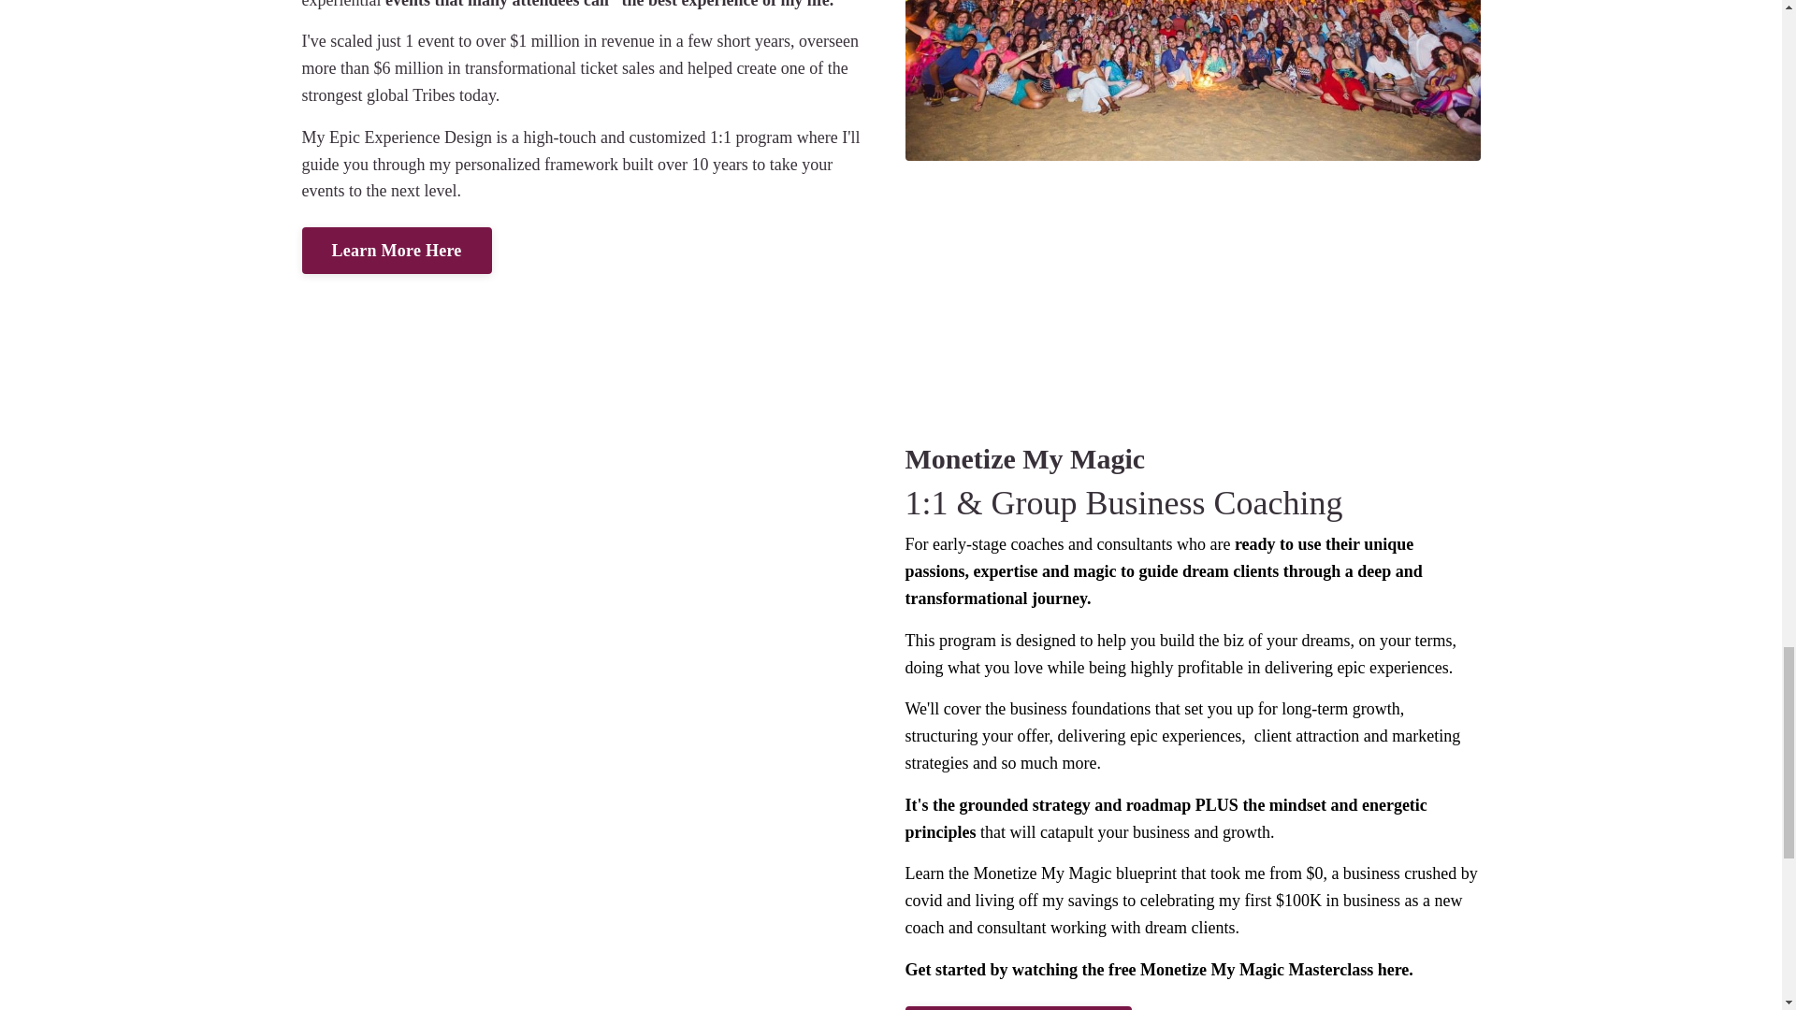 The height and width of the screenshot is (1010, 1796). What do you see at coordinates (1019, 1008) in the screenshot?
I see `Watch the Masterclass` at bounding box center [1019, 1008].